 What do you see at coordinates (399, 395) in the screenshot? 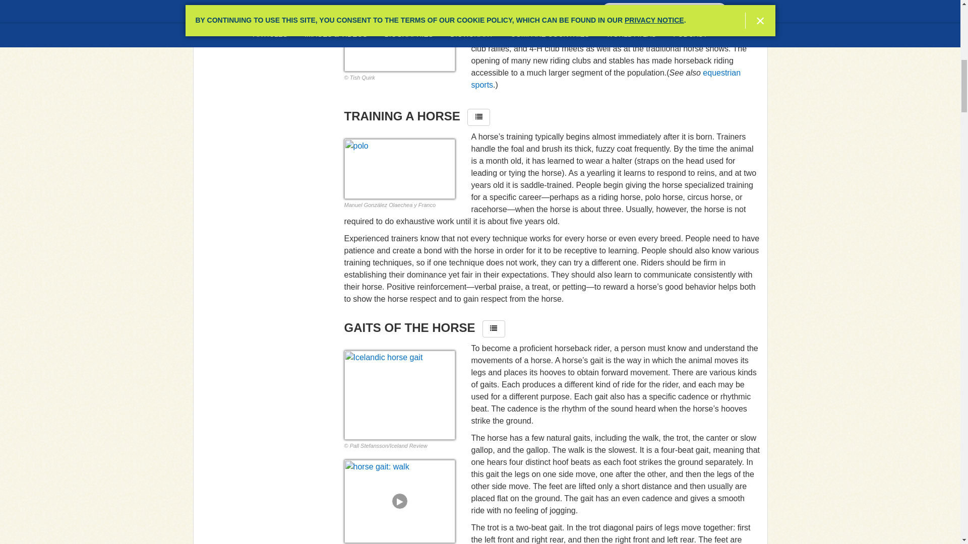
I see `Icelandic horse gait` at bounding box center [399, 395].